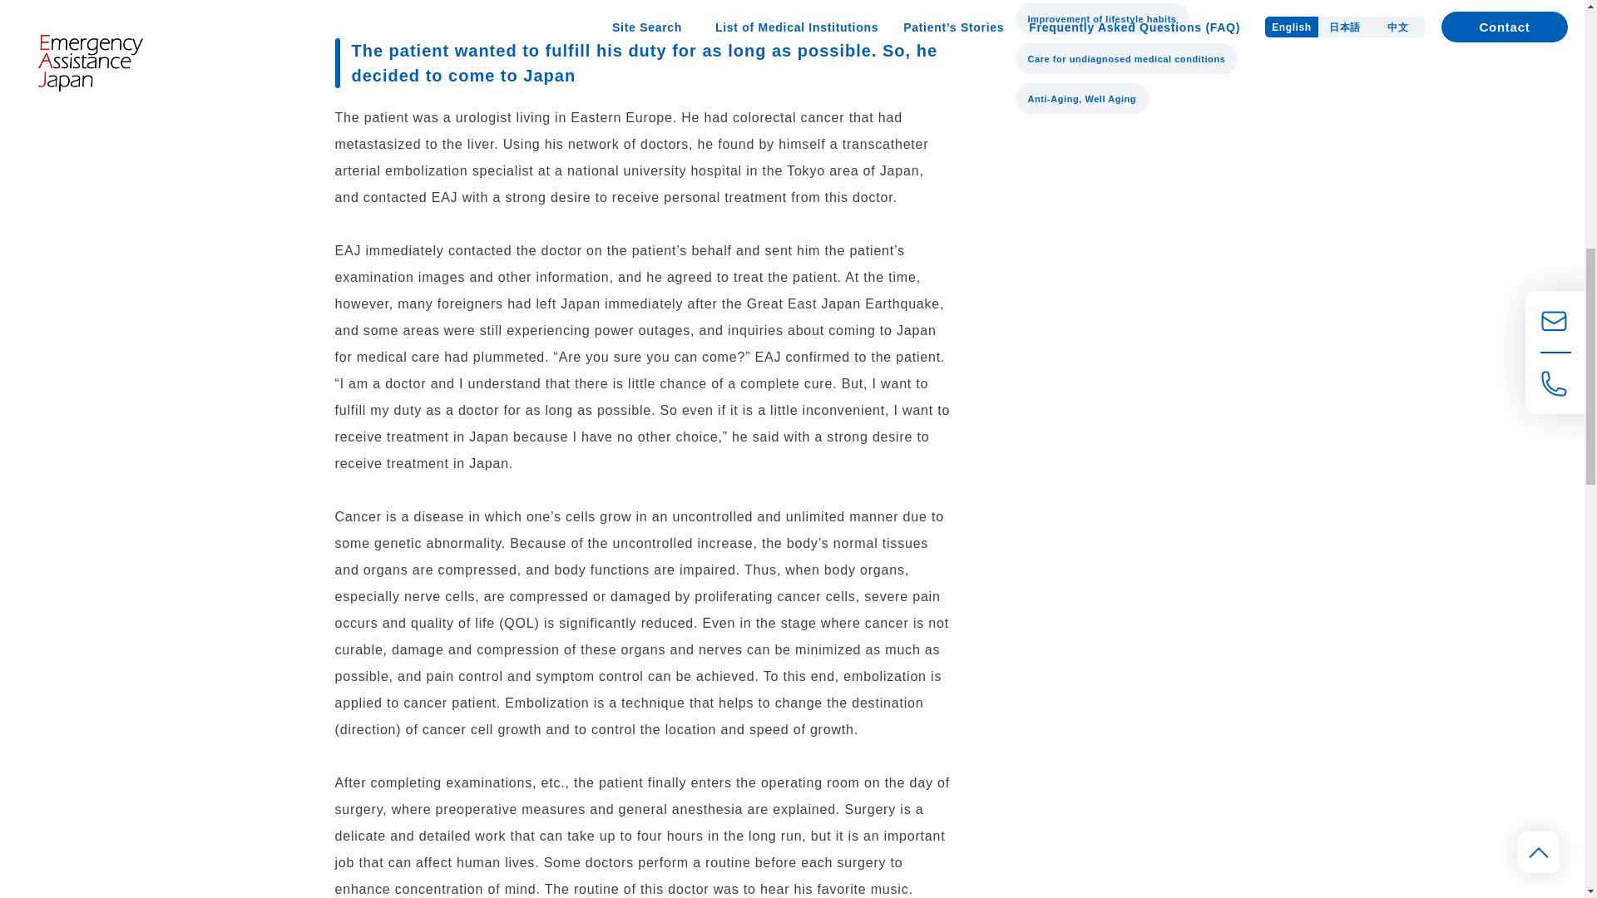 Image resolution: width=1597 pixels, height=898 pixels. I want to click on Anti-Aging, Well Aging, so click(1081, 99).